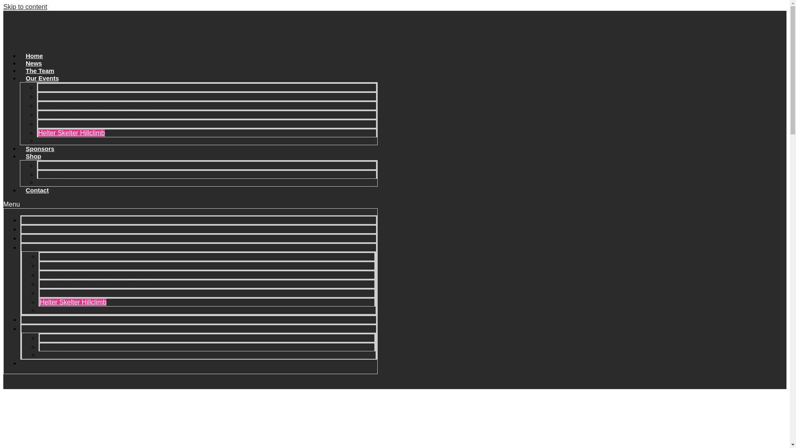  What do you see at coordinates (51, 165) in the screenshot?
I see `Clothing` at bounding box center [51, 165].